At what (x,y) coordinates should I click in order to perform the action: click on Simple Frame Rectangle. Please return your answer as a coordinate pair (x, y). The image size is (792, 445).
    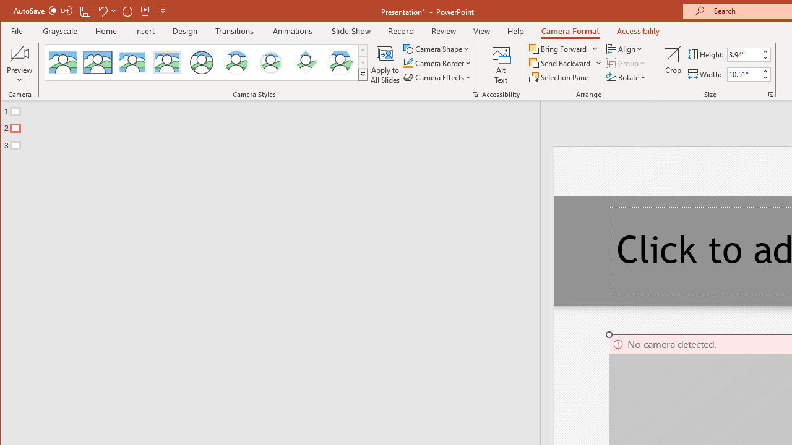
    Looking at the image, I should click on (98, 62).